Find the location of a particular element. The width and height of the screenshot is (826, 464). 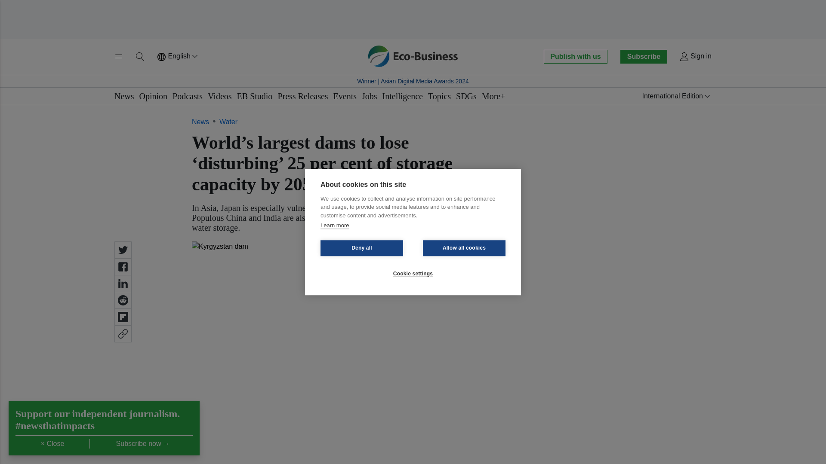

Learn more is located at coordinates (334, 226).